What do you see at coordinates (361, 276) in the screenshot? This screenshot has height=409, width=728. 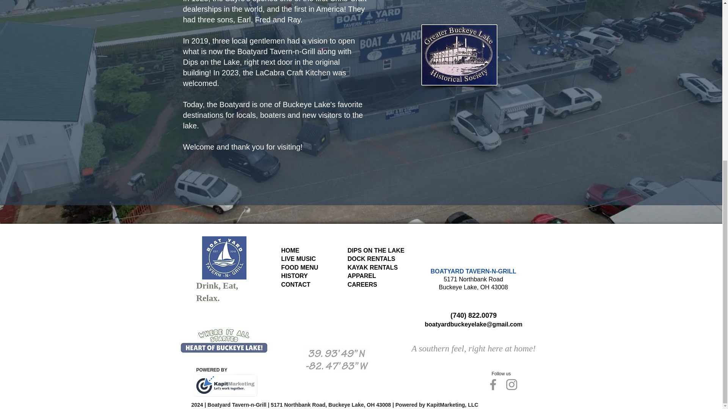 I see `HISTORY` at bounding box center [361, 276].